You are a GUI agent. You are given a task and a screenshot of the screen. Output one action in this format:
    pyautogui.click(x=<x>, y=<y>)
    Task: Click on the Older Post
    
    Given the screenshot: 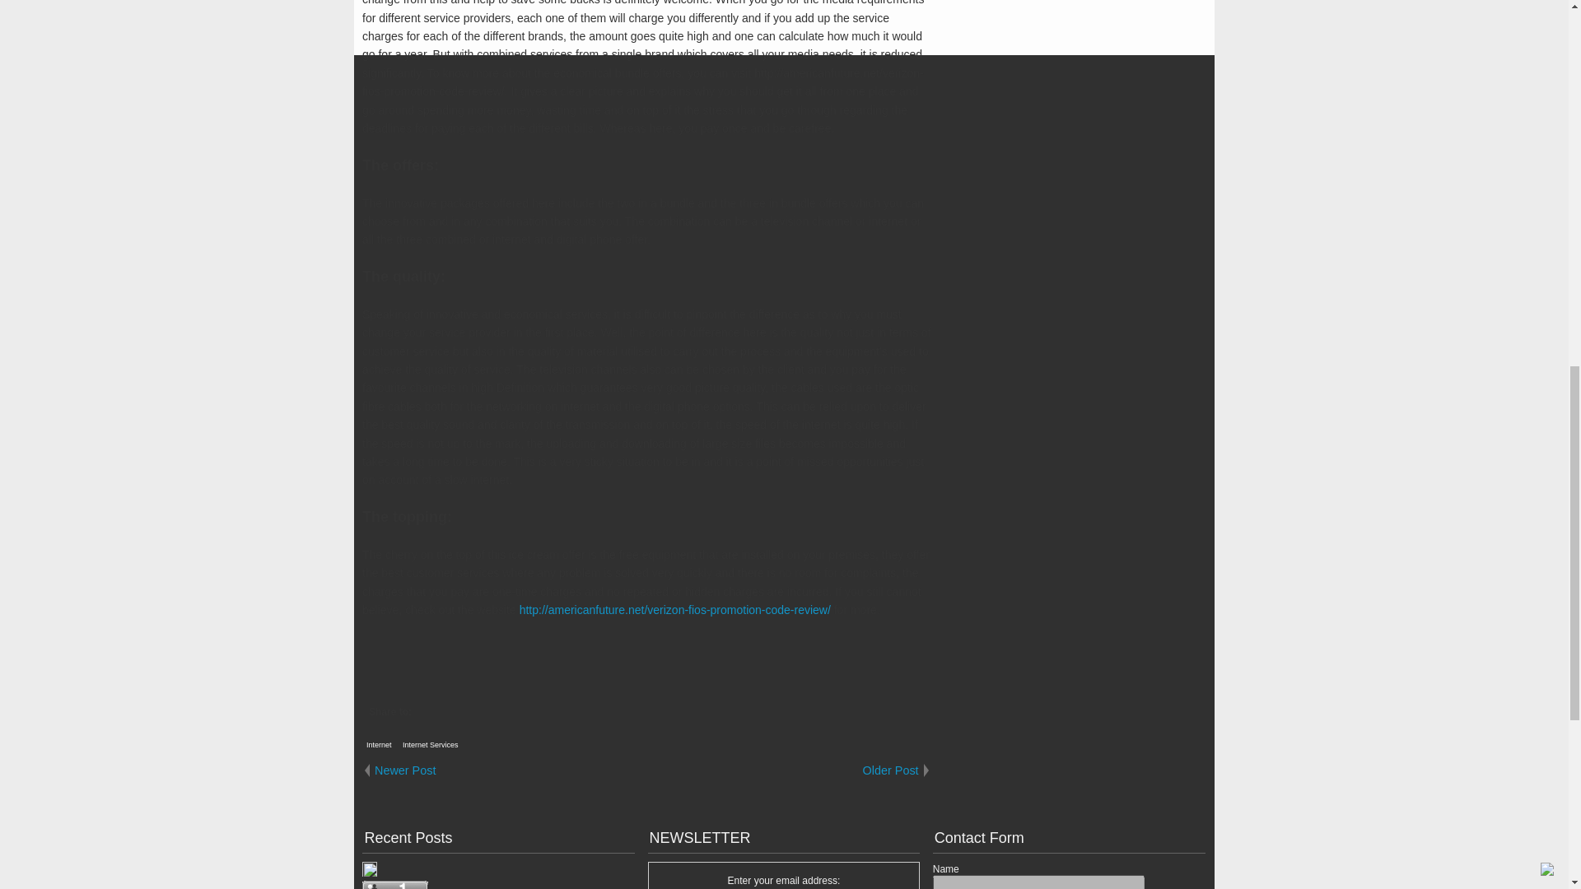 What is the action you would take?
    pyautogui.click(x=789, y=770)
    